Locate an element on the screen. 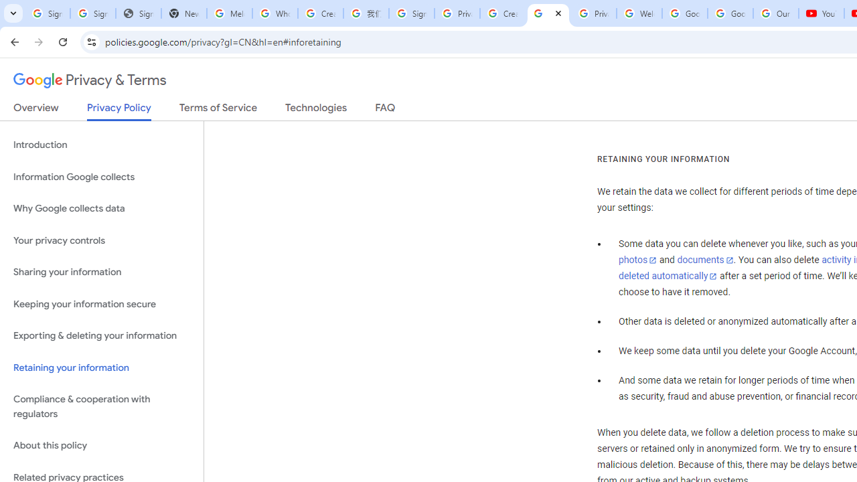 This screenshot has width=857, height=482. Who is my administrator? - Google Account Help is located at coordinates (275, 13).